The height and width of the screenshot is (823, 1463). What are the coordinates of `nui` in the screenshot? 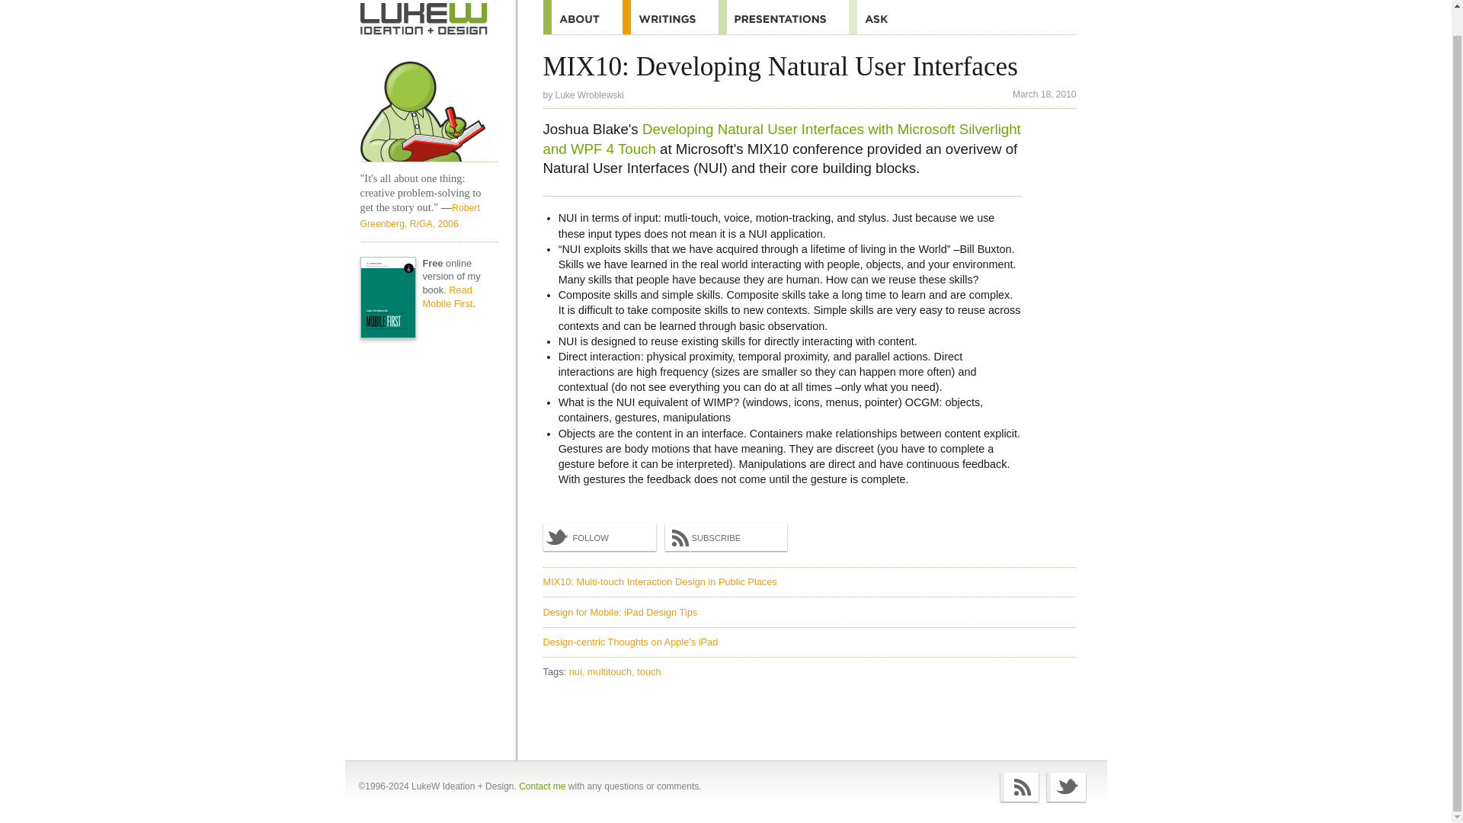 It's located at (577, 671).